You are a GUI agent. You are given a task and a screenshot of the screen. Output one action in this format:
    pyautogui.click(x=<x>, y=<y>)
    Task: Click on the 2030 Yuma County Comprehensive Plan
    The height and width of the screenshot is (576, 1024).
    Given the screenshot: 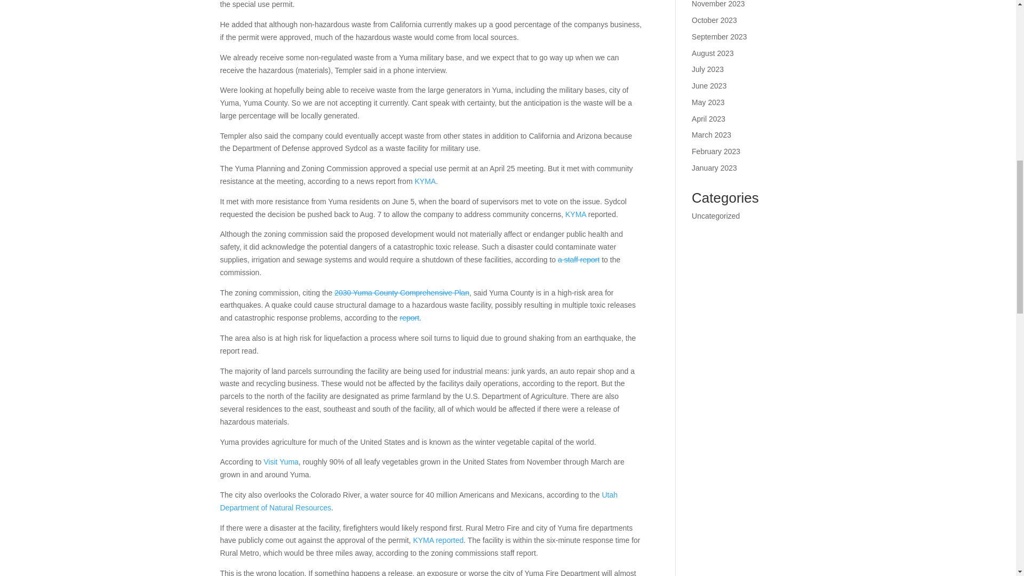 What is the action you would take?
    pyautogui.click(x=402, y=293)
    